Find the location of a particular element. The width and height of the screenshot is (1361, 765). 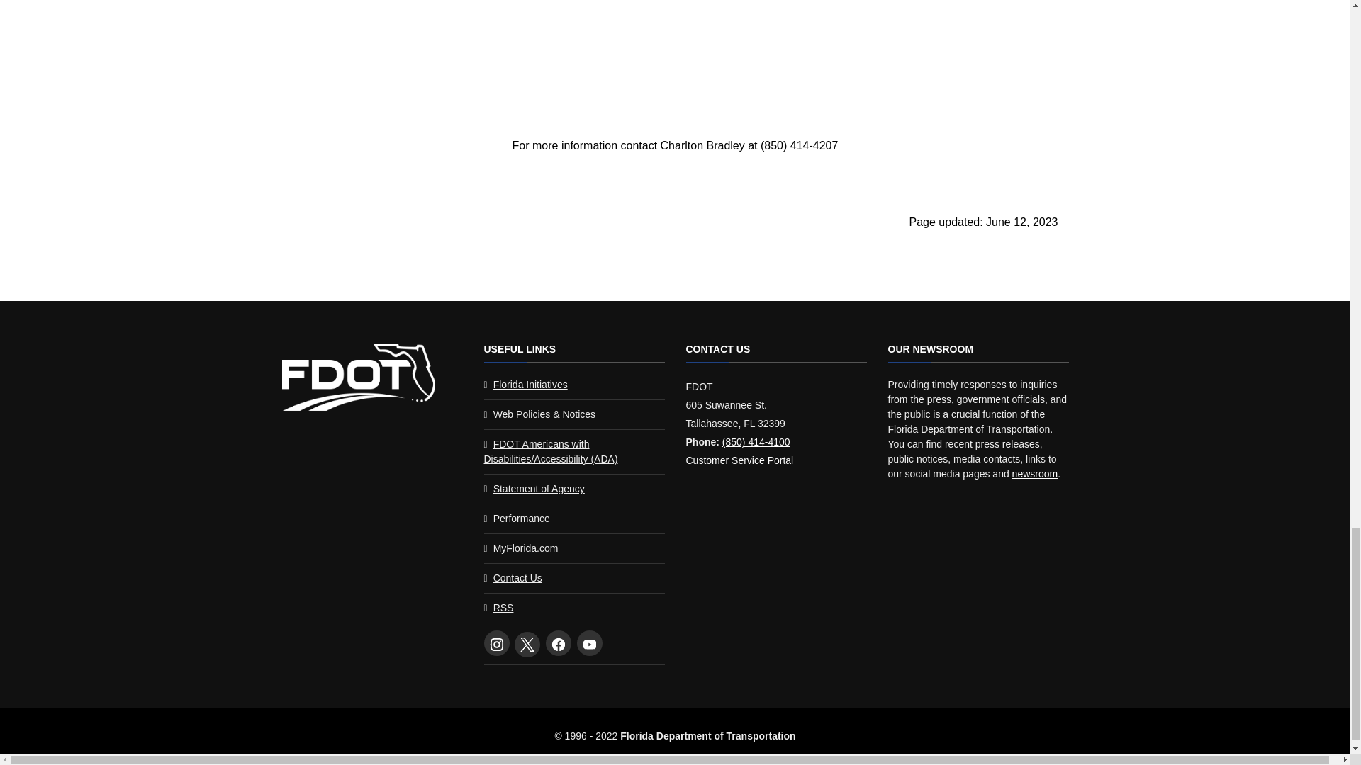

Florida Initiatives is located at coordinates (530, 384).